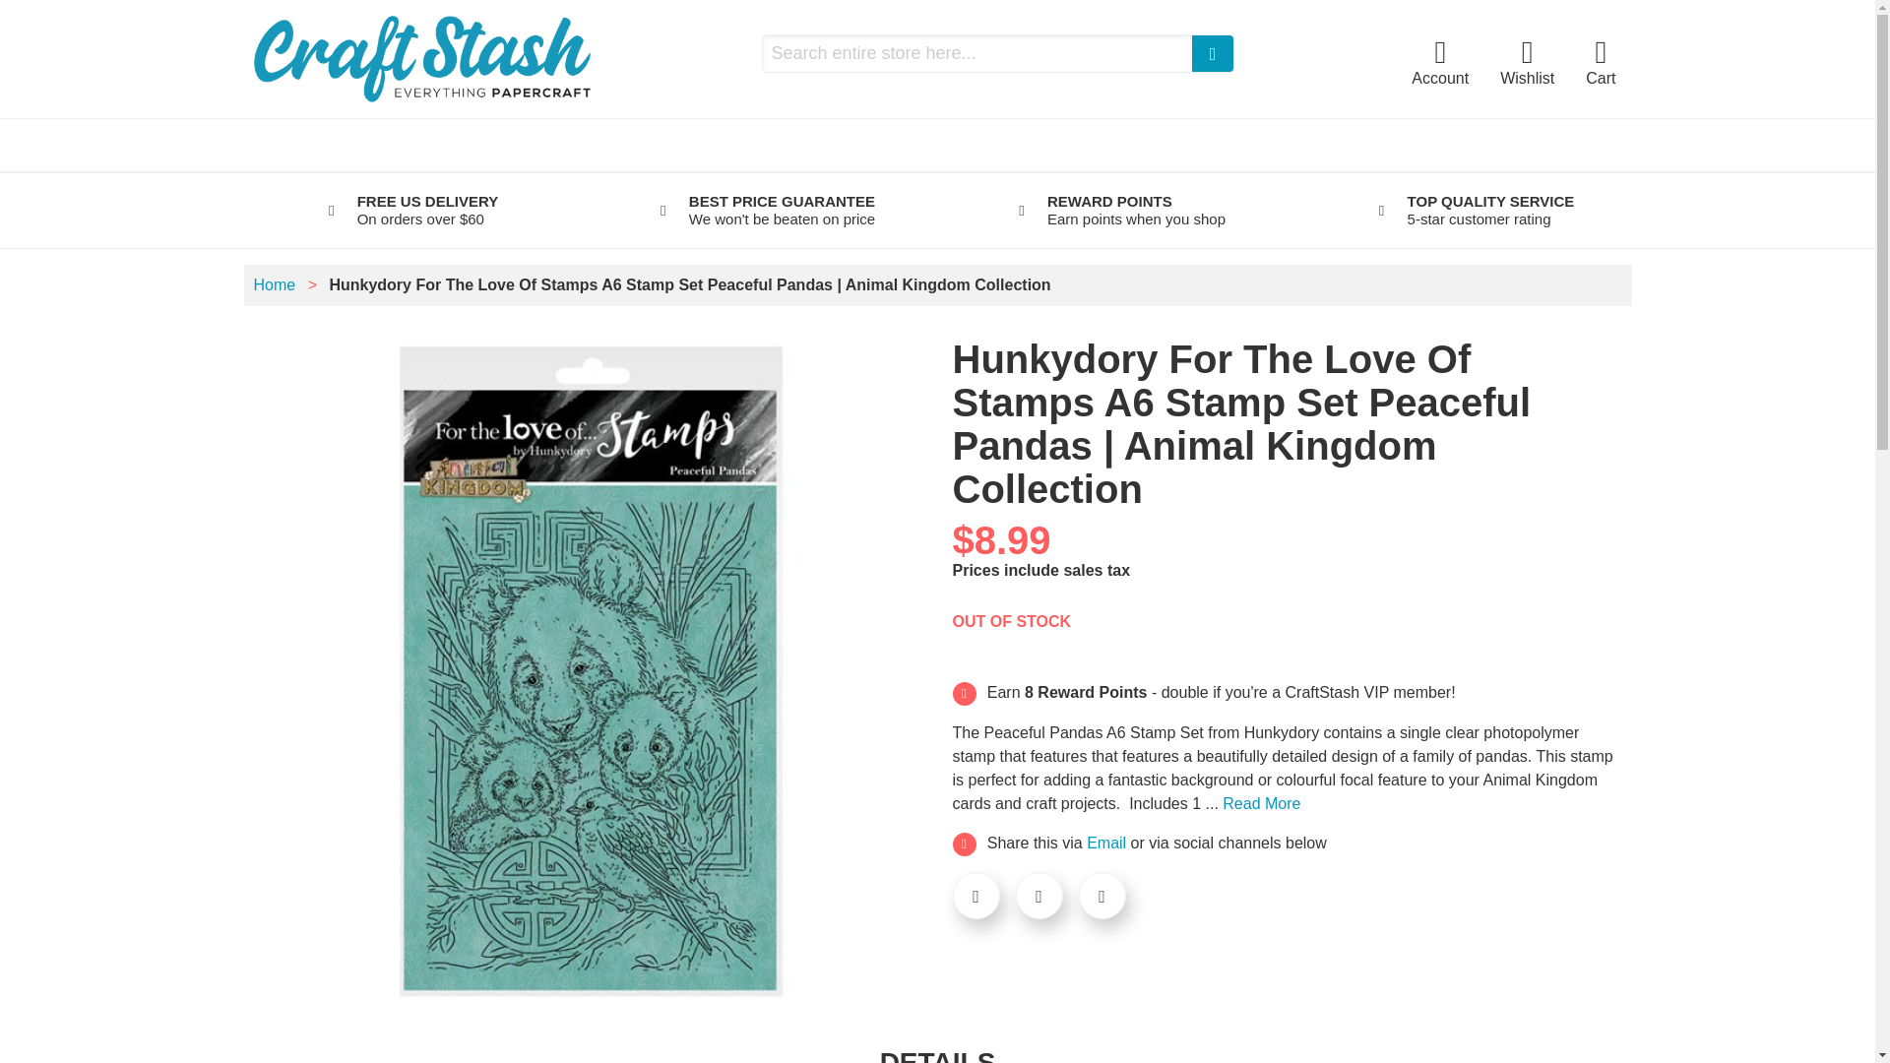  I want to click on Share on Pinterest, so click(1102, 896).